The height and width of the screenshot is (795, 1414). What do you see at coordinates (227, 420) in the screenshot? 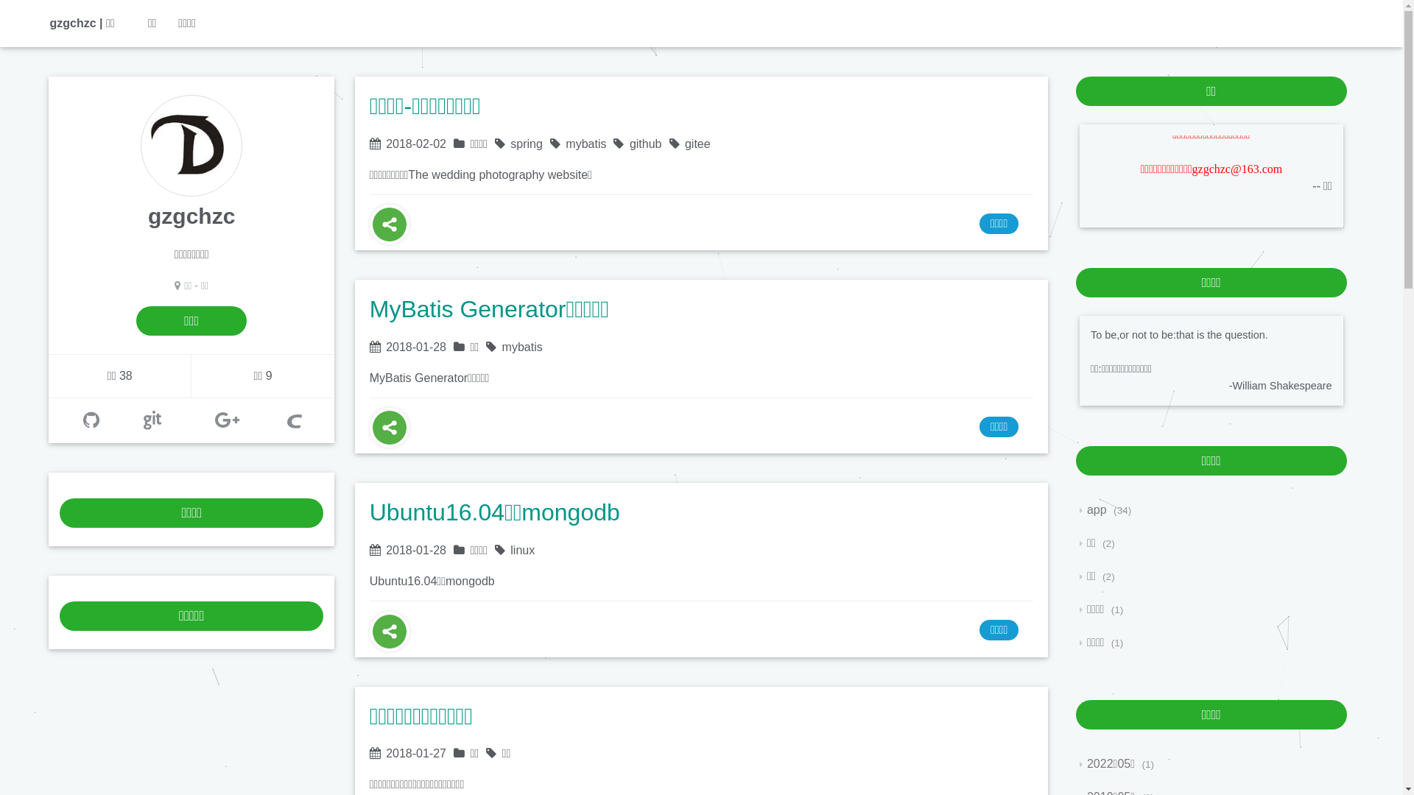
I see `google+` at bounding box center [227, 420].